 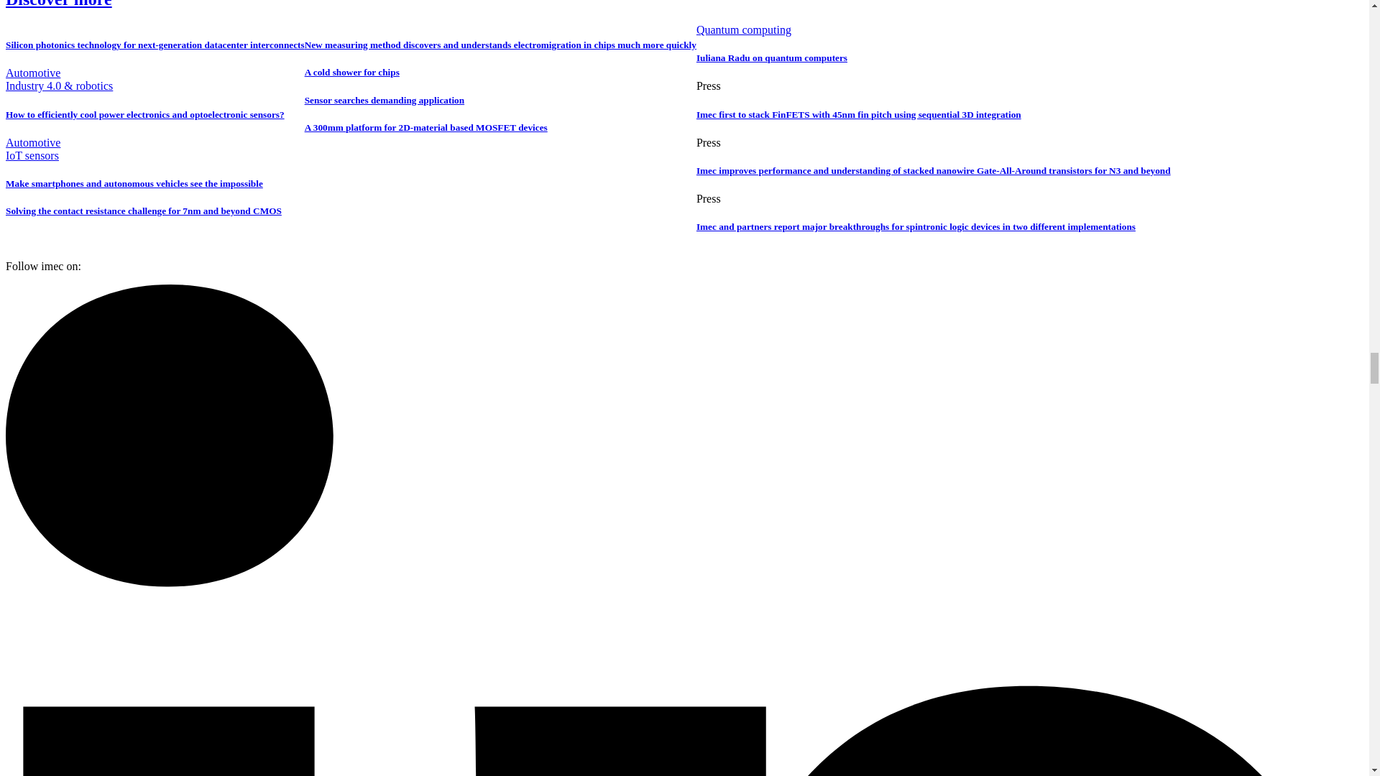 What do you see at coordinates (933, 57) in the screenshot?
I see `Iuliana Radu on quantum computers` at bounding box center [933, 57].